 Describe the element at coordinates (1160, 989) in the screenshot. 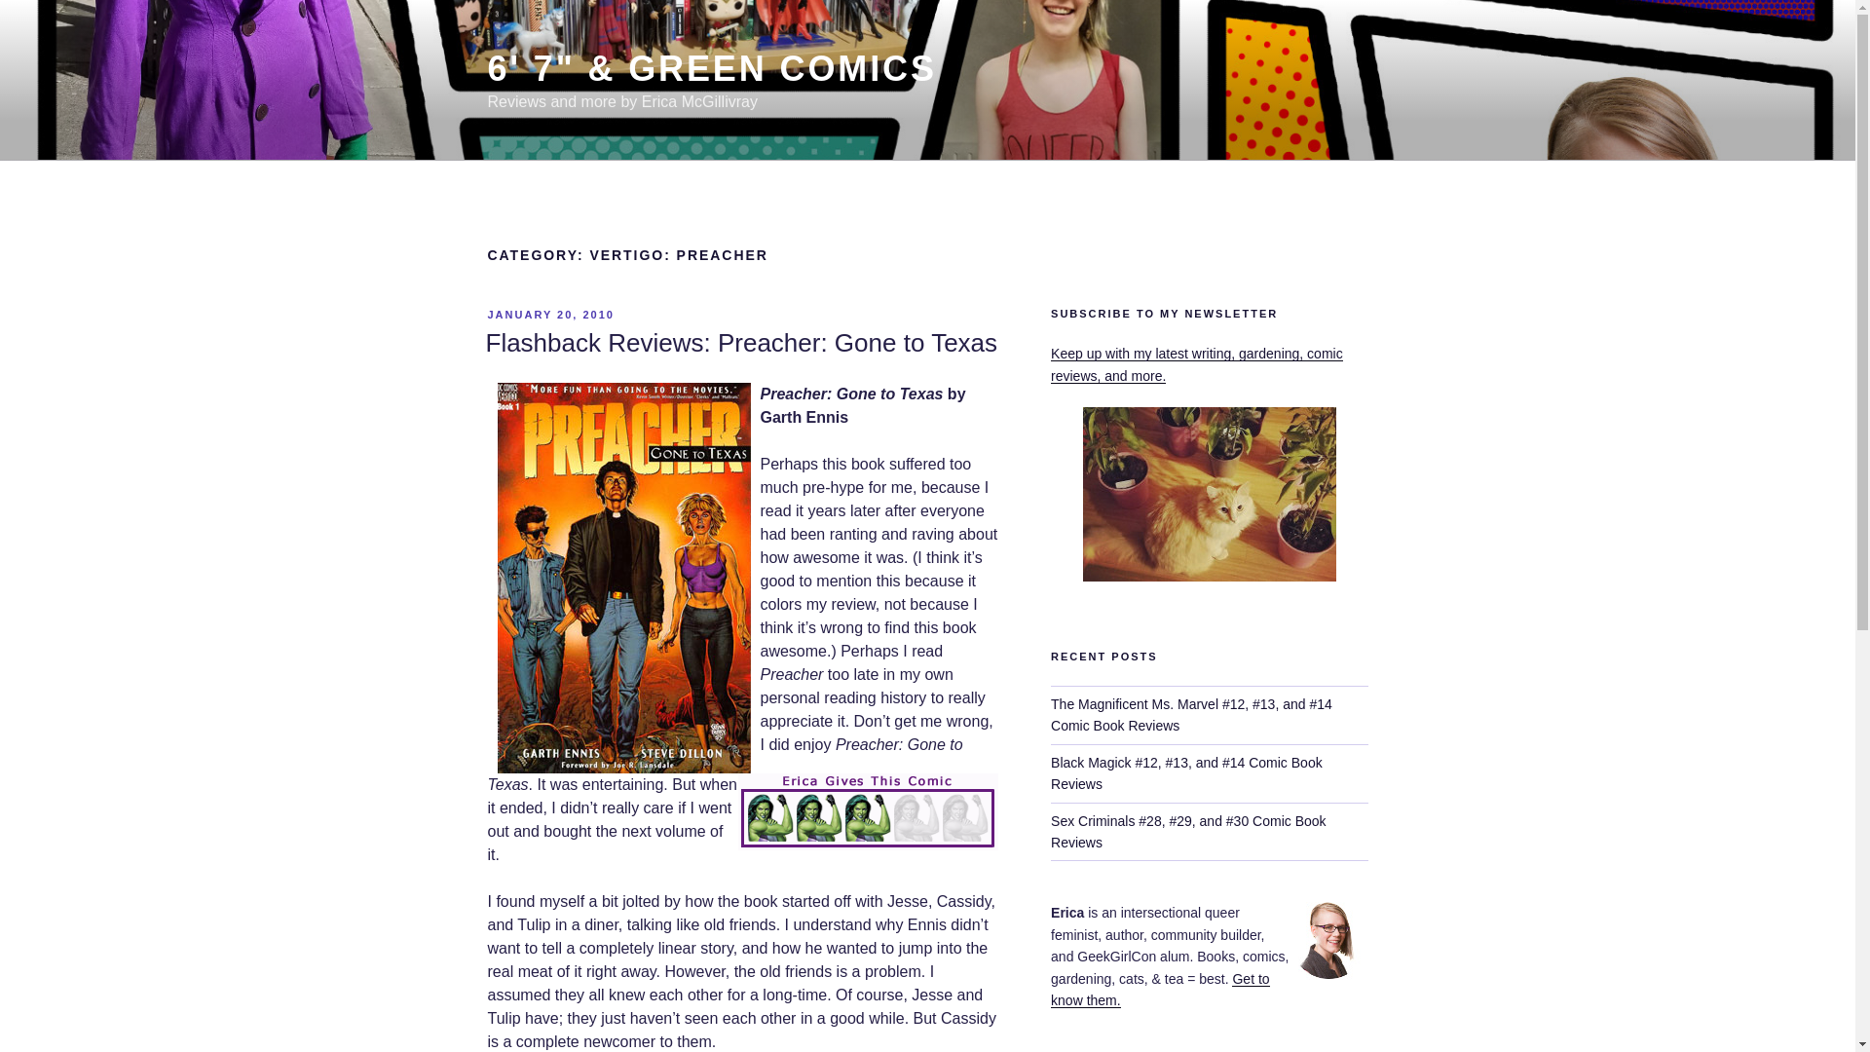

I see `Get to know them.` at that location.